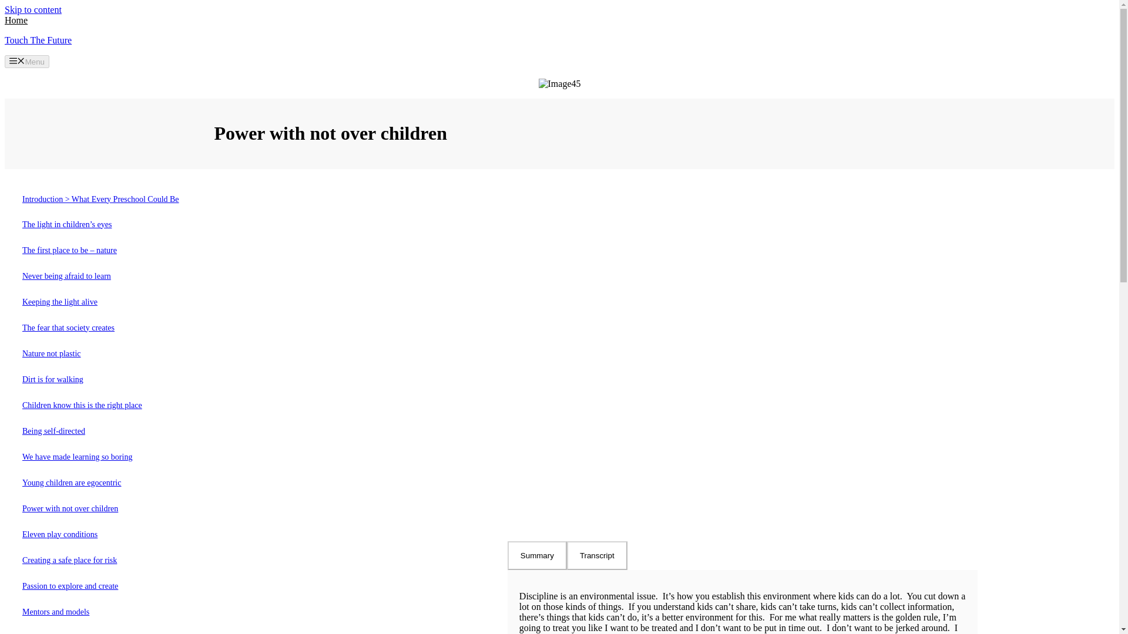 The height and width of the screenshot is (634, 1128). I want to click on Being self-directed, so click(54, 431).